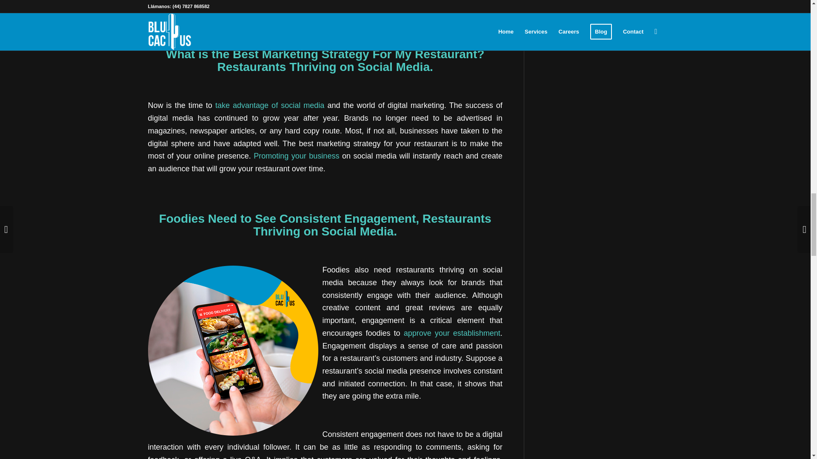 The width and height of the screenshot is (817, 459). What do you see at coordinates (270, 105) in the screenshot?
I see `How Social Media Outreach Can Benefit Restaurants` at bounding box center [270, 105].